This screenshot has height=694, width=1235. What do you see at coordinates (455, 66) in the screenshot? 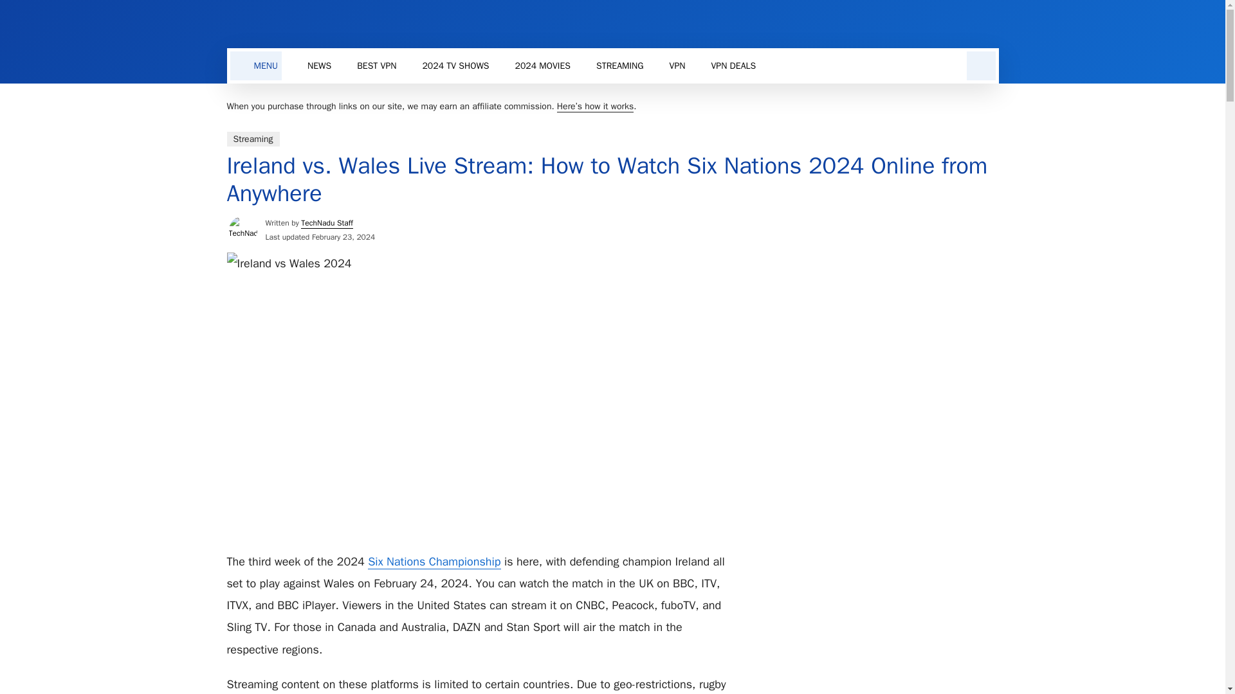
I see `2024 TV SHOWS` at bounding box center [455, 66].